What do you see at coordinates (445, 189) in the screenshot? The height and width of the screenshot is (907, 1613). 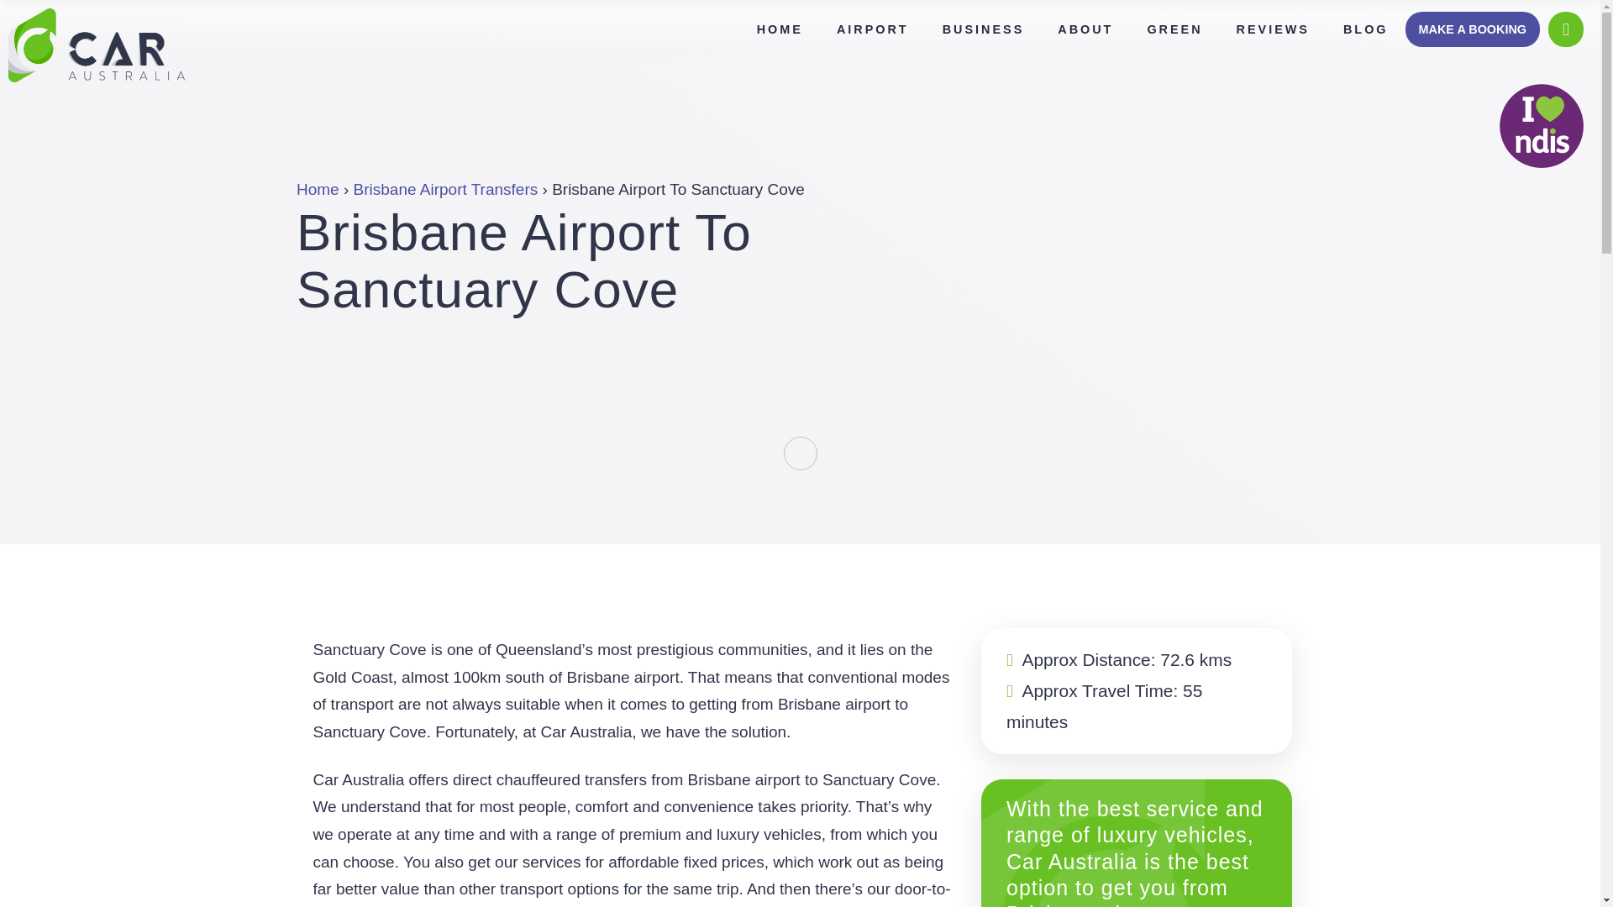 I see `Brisbane Airport Transfers` at bounding box center [445, 189].